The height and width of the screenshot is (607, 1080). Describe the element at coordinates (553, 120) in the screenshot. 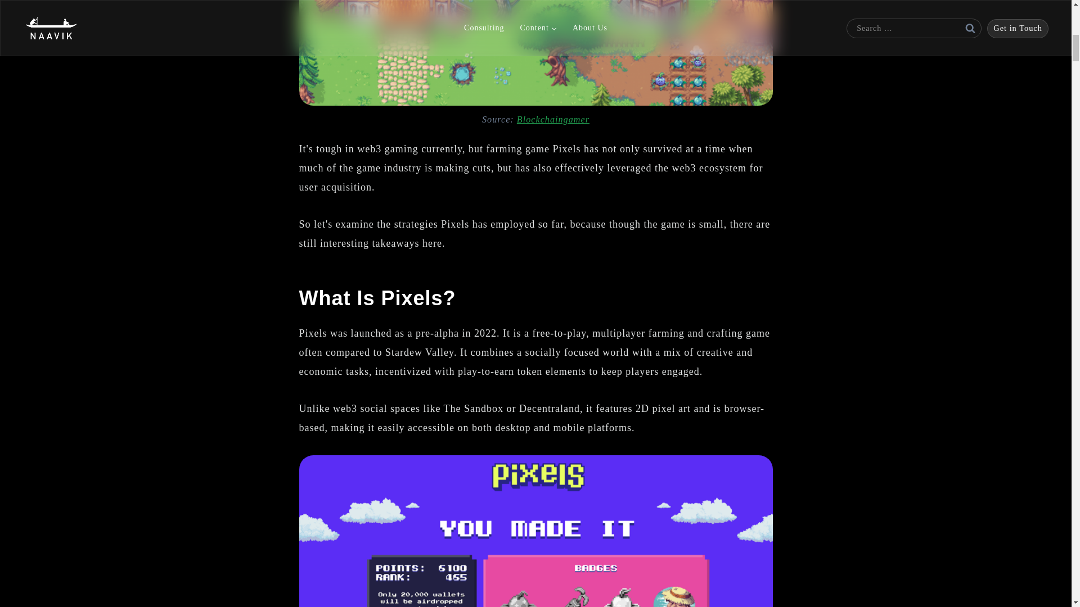

I see `Blockchaingamer` at that location.